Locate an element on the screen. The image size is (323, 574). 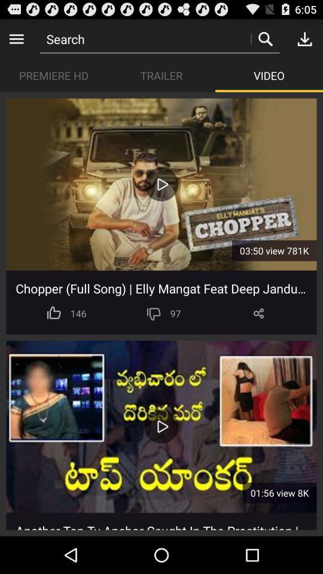
like video is located at coordinates (54, 313).